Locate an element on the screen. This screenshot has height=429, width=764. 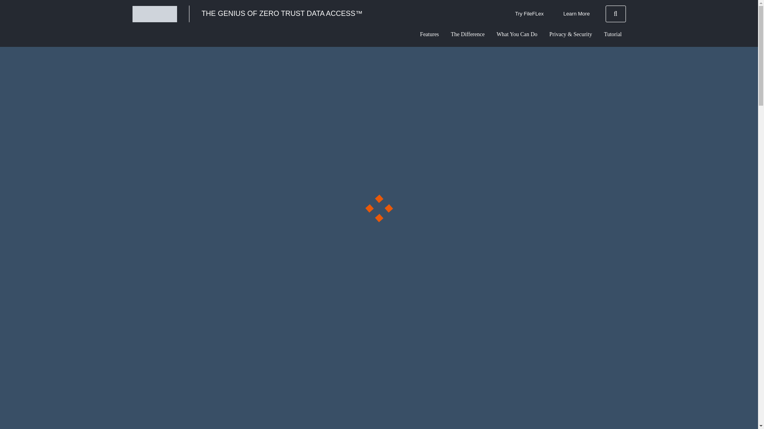
The Difference is located at coordinates (468, 31).